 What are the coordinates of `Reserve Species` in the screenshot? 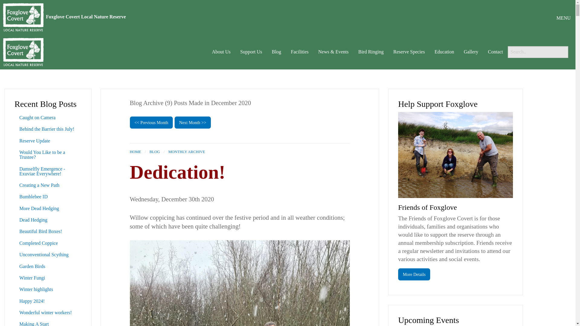 It's located at (409, 52).